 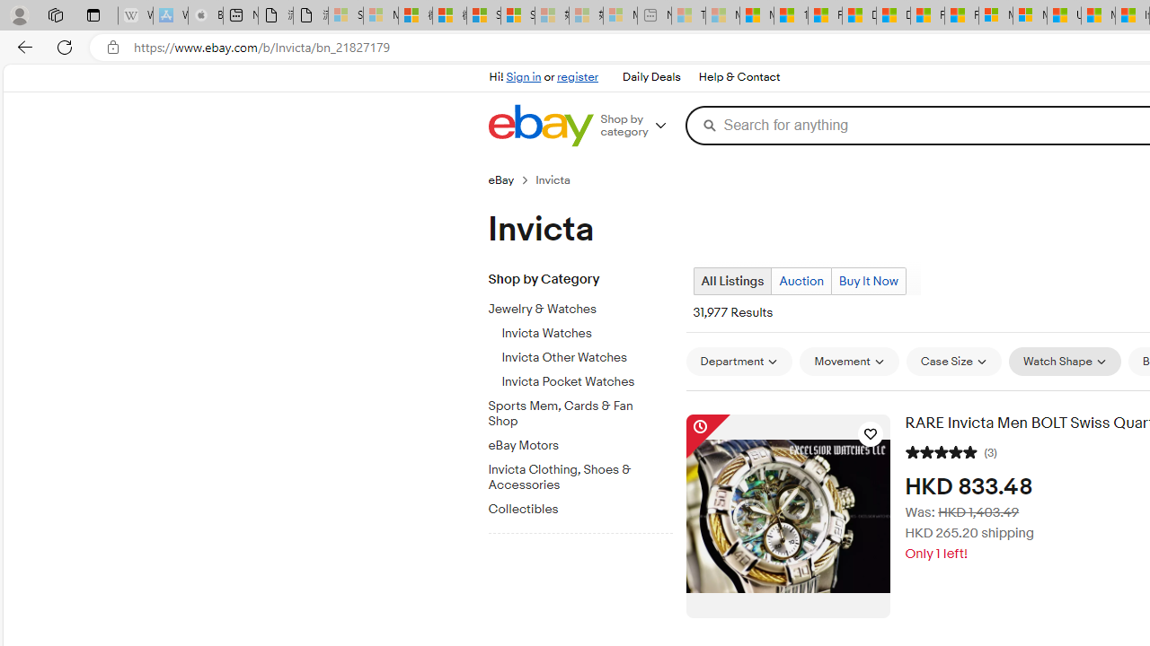 I want to click on Department, so click(x=739, y=361).